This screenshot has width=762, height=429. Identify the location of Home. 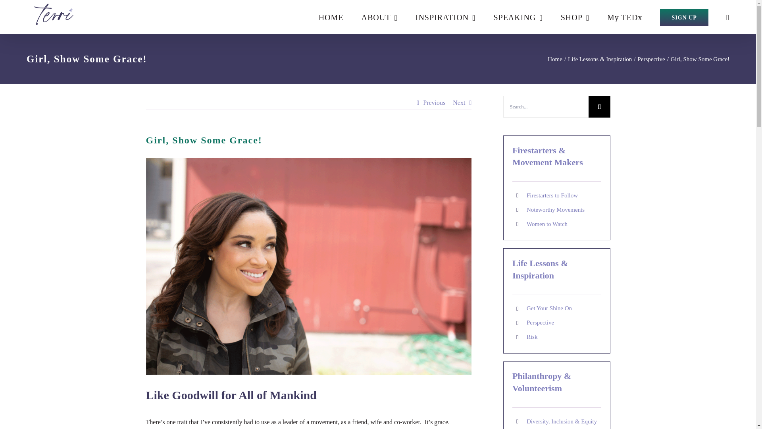
(555, 59).